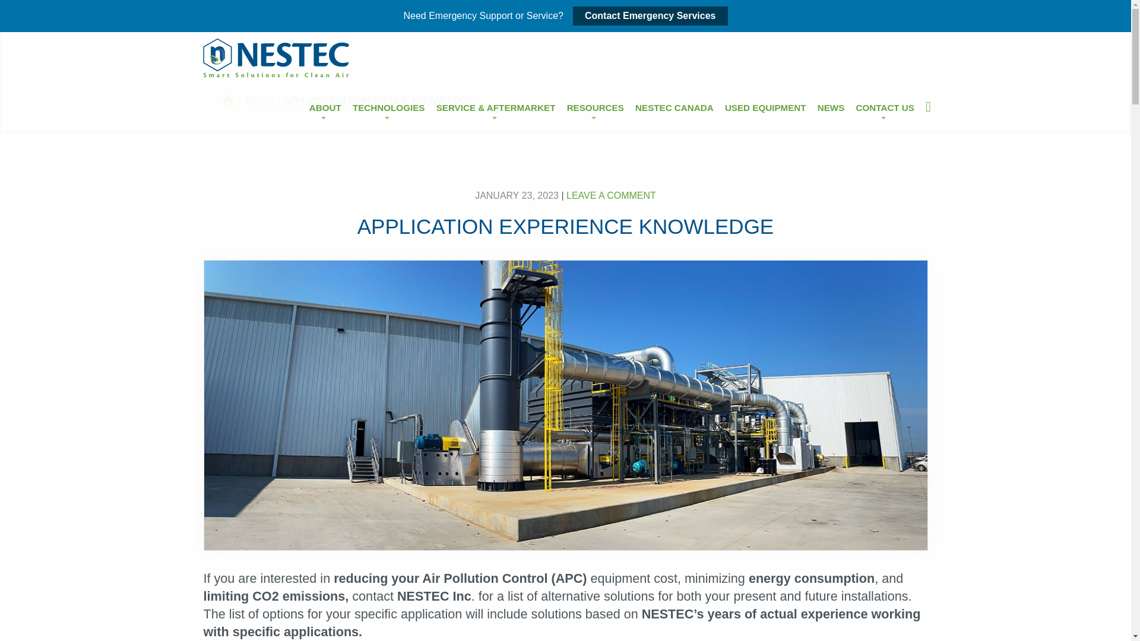 The height and width of the screenshot is (641, 1140). I want to click on RESOURCES, so click(595, 107).